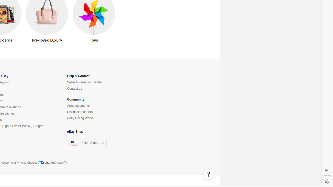 This screenshot has height=187, width=333. What do you see at coordinates (87, 143) in the screenshot?
I see `eBay sites,United States` at bounding box center [87, 143].